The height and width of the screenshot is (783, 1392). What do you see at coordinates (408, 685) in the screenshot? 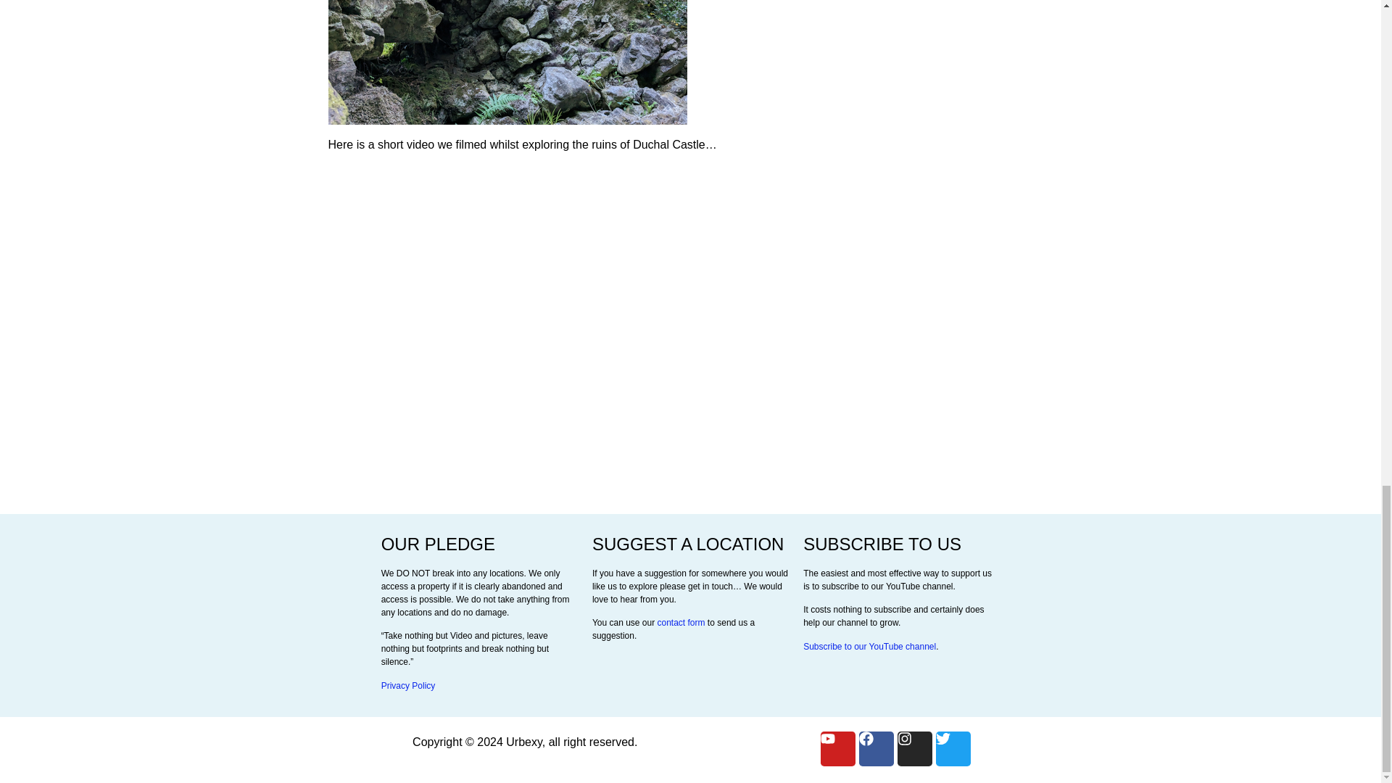
I see `Privacy Policy` at bounding box center [408, 685].